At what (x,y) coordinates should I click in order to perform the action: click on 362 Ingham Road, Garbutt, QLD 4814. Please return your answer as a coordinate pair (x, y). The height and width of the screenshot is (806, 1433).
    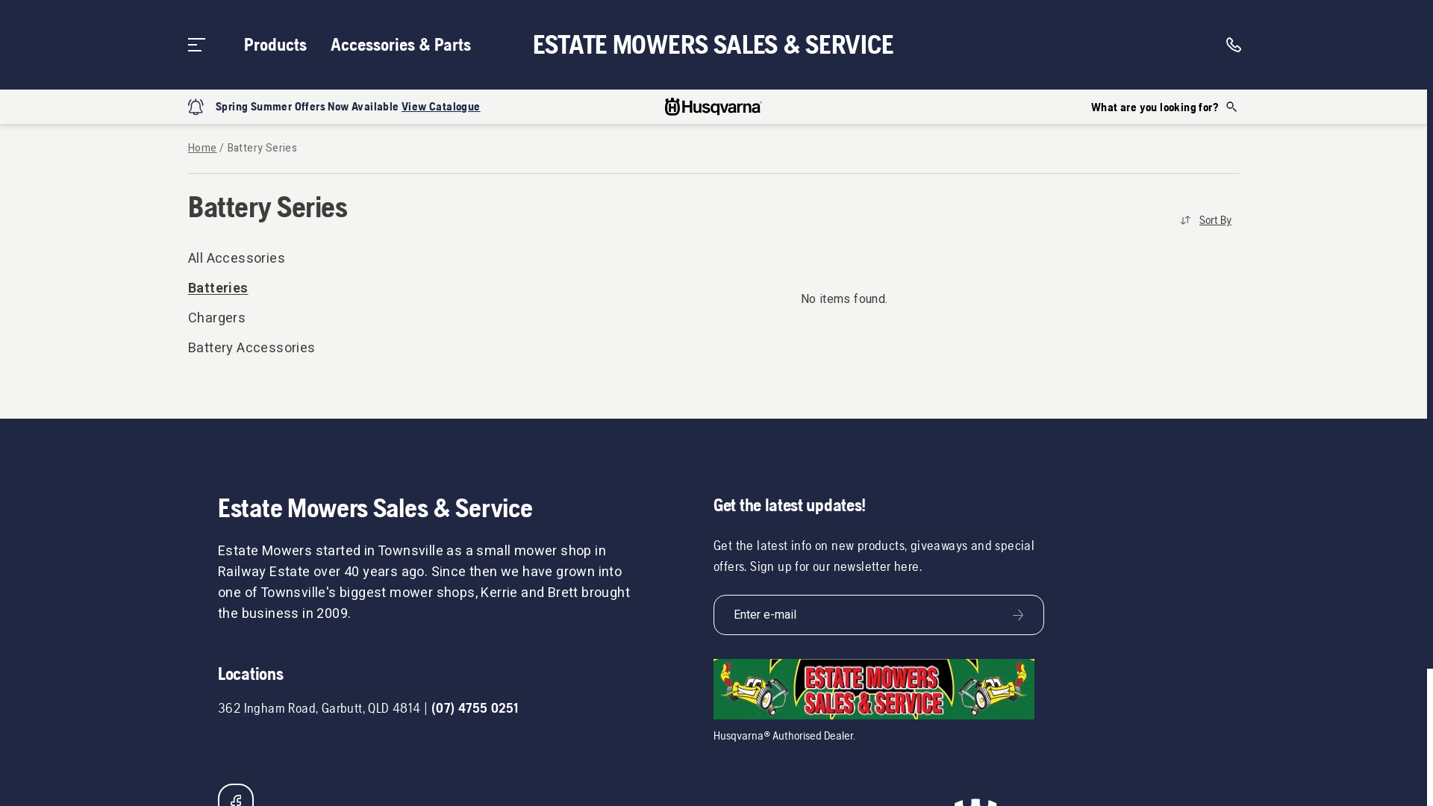
    Looking at the image, I should click on (319, 707).